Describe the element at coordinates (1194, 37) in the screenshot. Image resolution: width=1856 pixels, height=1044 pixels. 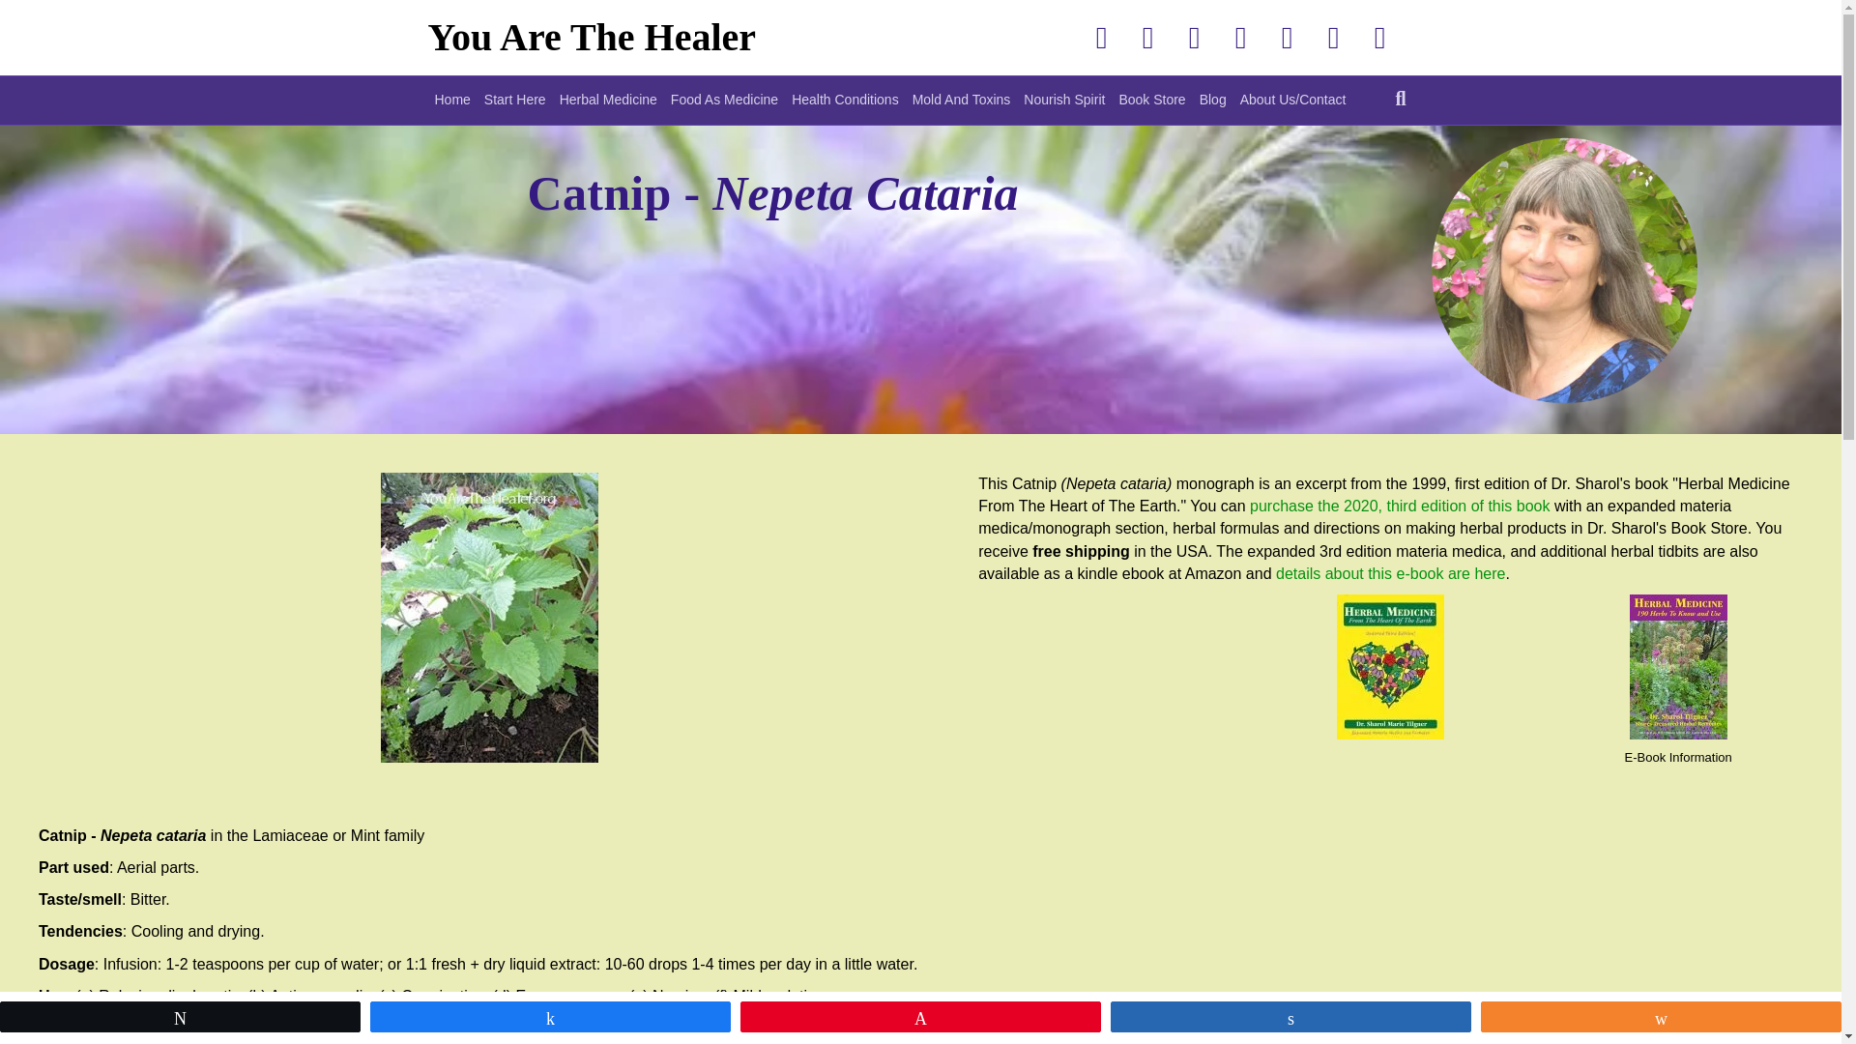
I see `Pinterest` at that location.